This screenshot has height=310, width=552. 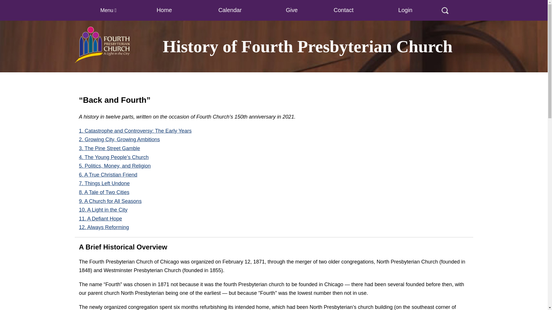 What do you see at coordinates (405, 10) in the screenshot?
I see `Login` at bounding box center [405, 10].